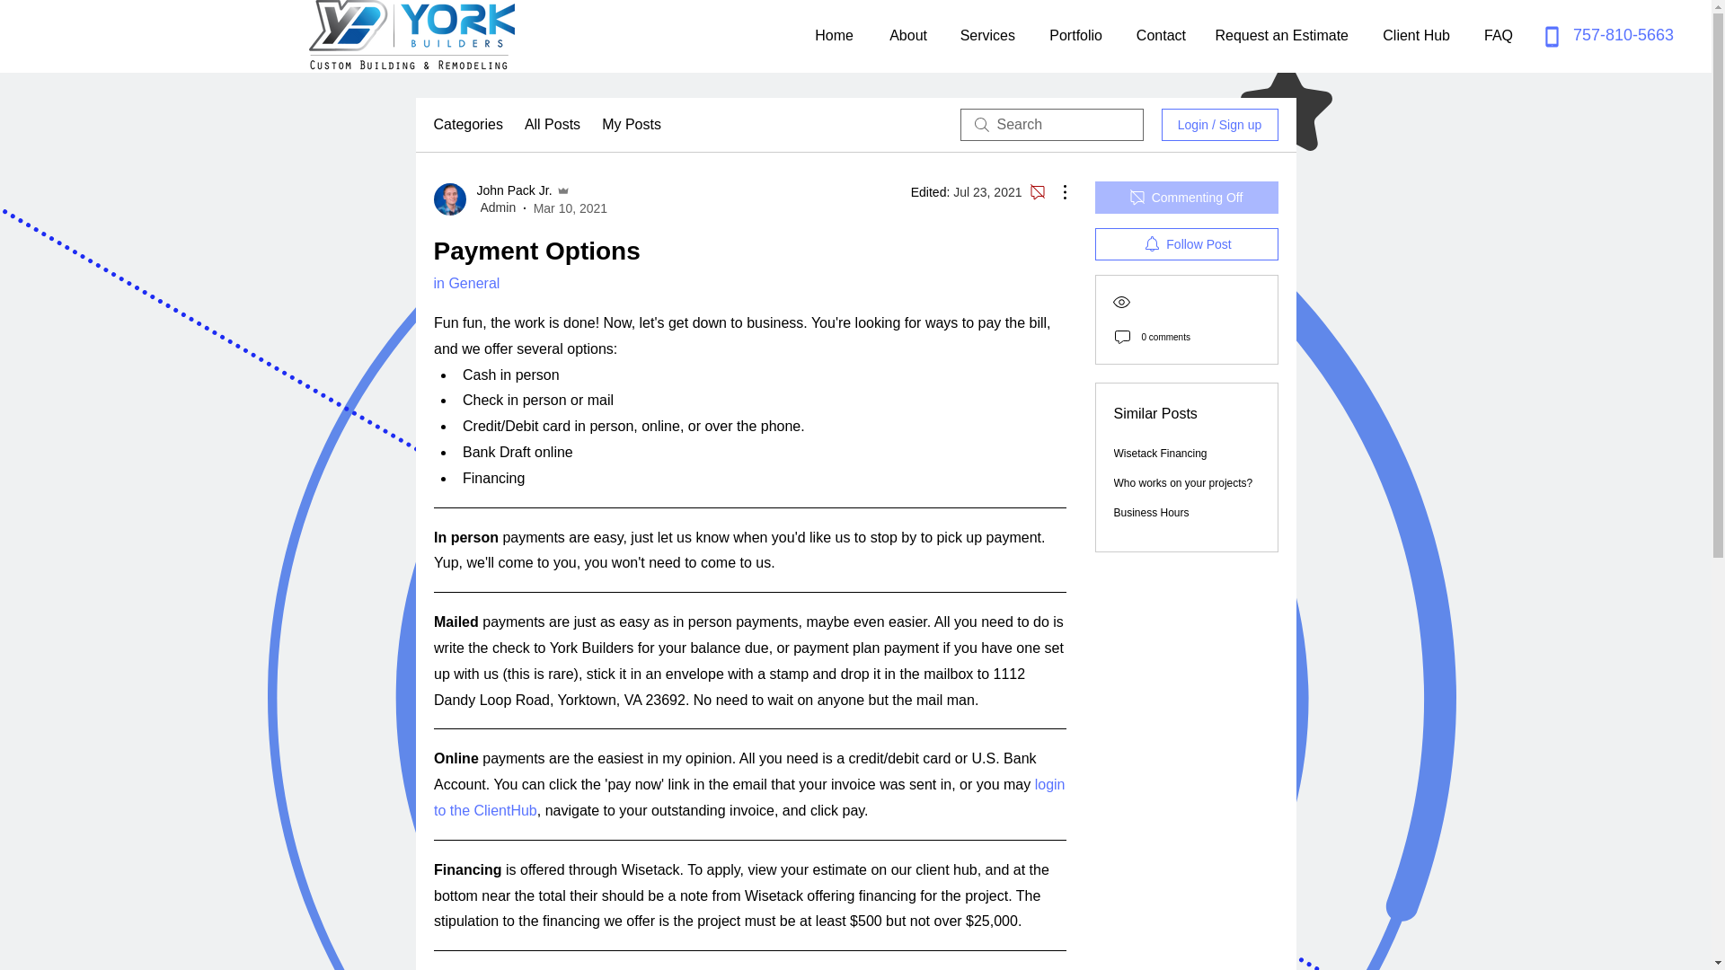 This screenshot has height=970, width=1725. What do you see at coordinates (1152, 512) in the screenshot?
I see `Business Hours` at bounding box center [1152, 512].